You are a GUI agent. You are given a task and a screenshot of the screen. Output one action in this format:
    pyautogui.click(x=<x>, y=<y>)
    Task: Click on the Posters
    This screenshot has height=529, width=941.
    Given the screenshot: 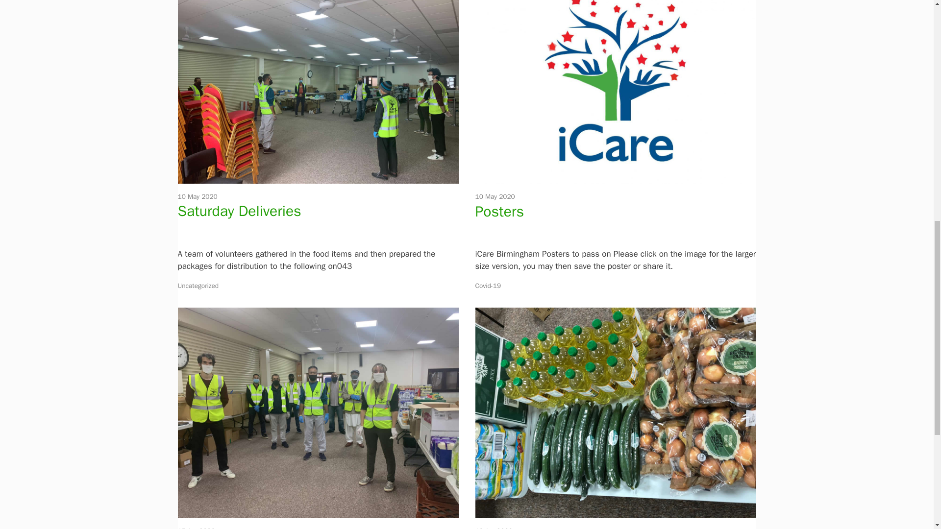 What is the action you would take?
    pyautogui.click(x=499, y=212)
    